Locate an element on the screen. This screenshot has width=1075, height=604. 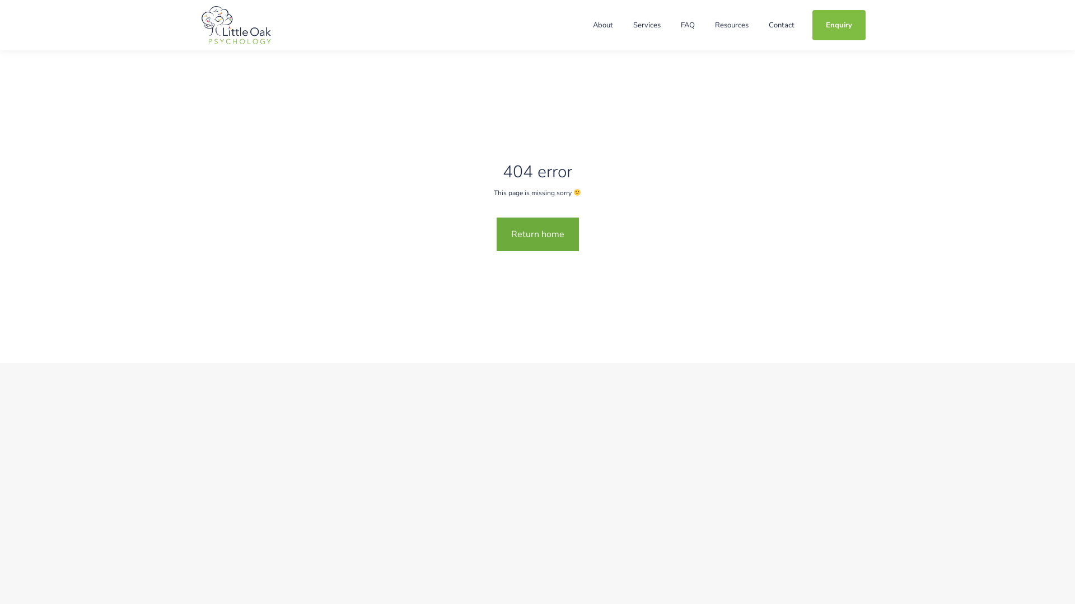
Return home is located at coordinates (537, 234).